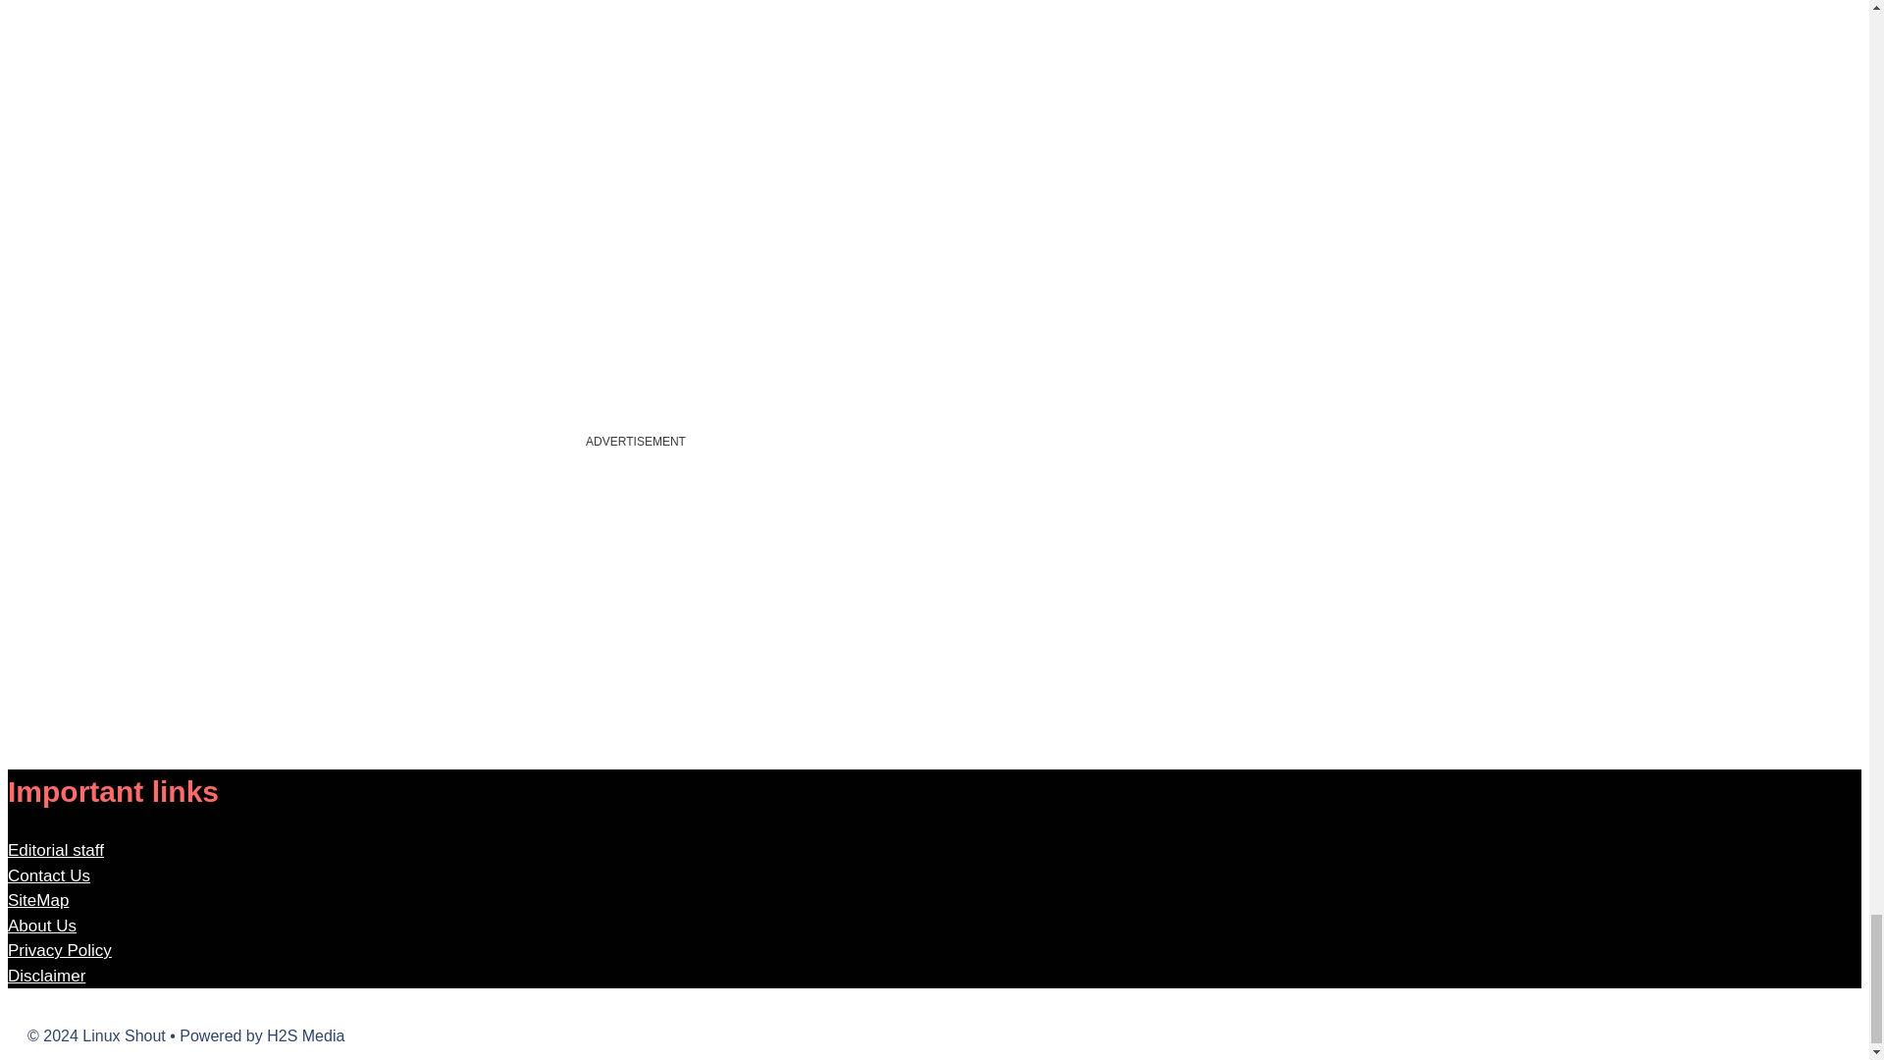 The image size is (1884, 1060). Describe the element at coordinates (41, 926) in the screenshot. I see `About Us` at that location.